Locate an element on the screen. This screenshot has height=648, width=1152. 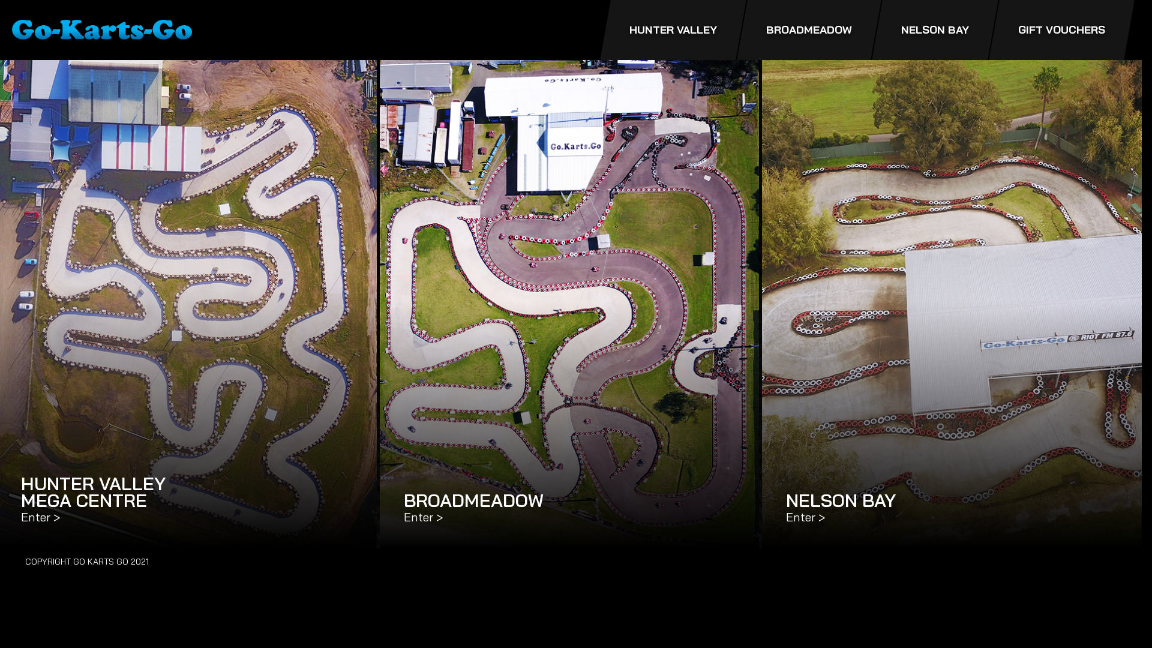
NELSON BAY
Enter > is located at coordinates (952, 302).